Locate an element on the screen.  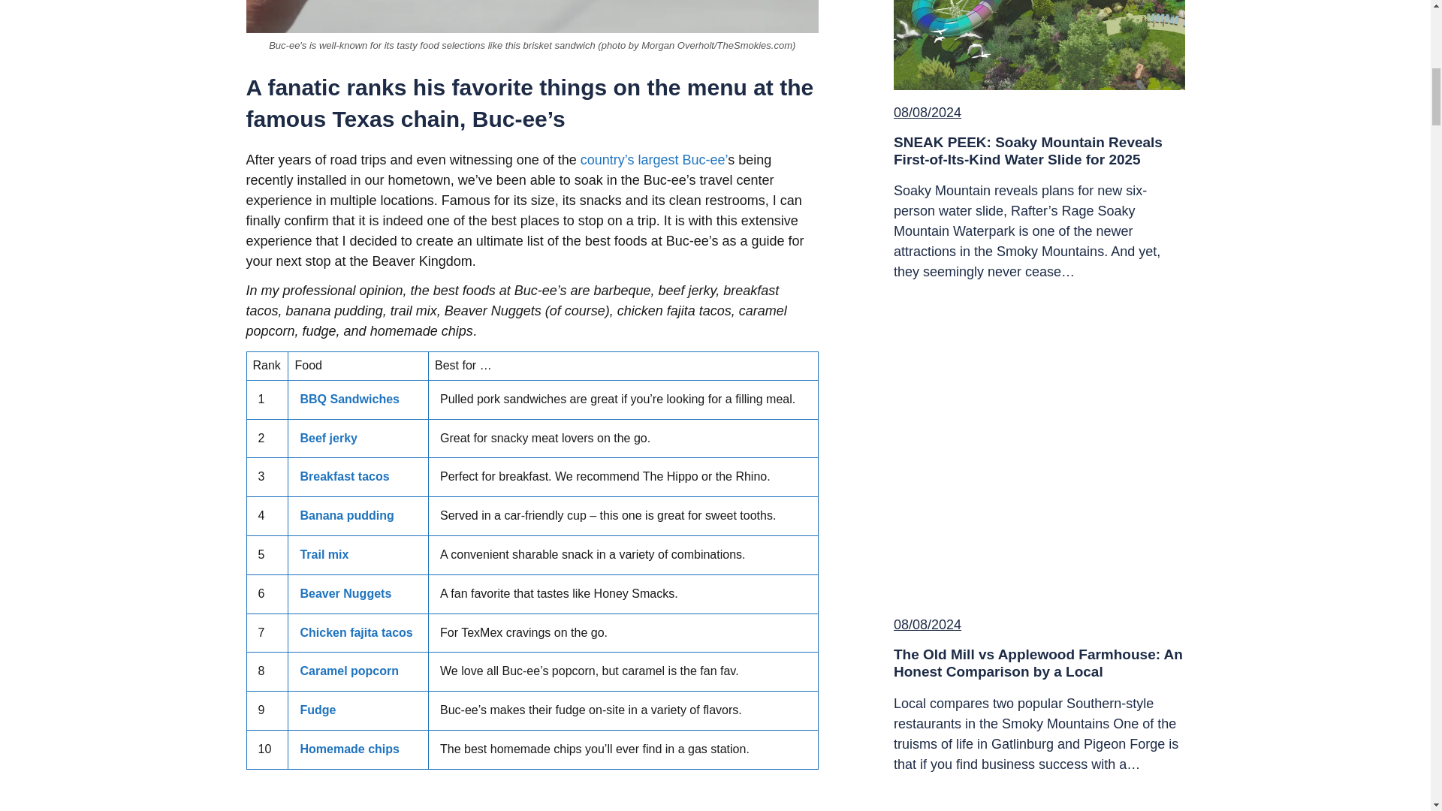
5:32 pm is located at coordinates (928, 113).